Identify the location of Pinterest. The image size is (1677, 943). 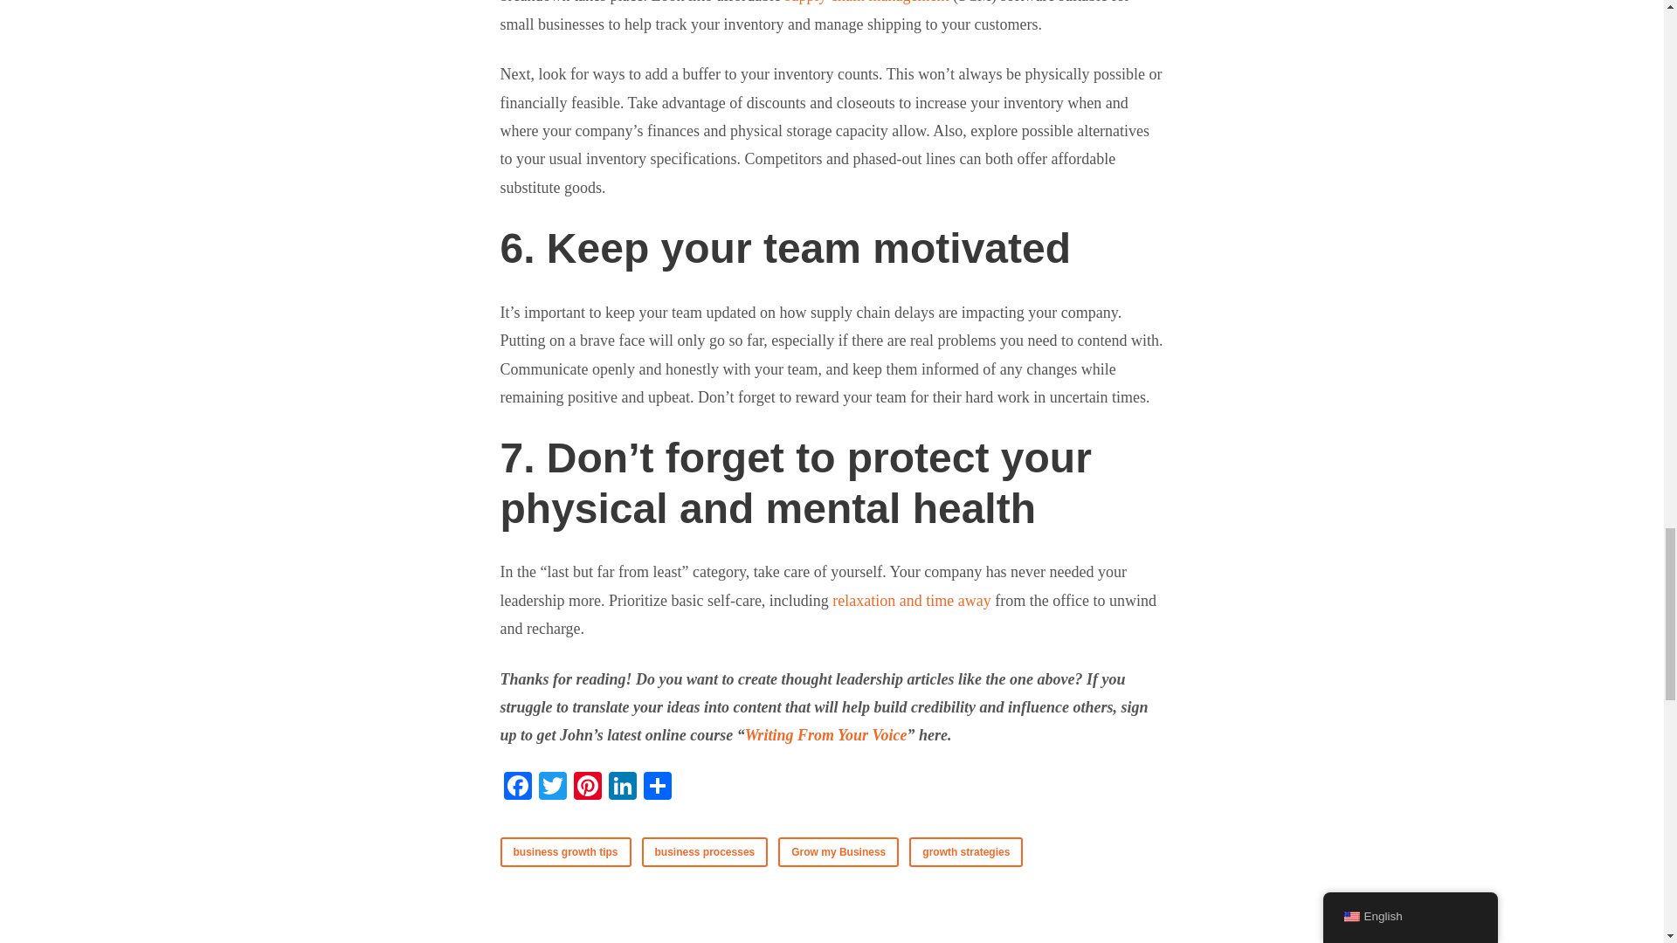
(587, 788).